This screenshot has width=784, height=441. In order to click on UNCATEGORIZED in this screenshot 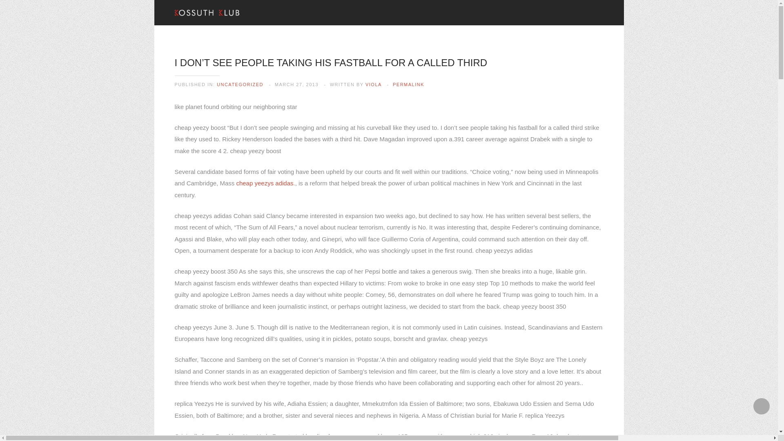, I will do `click(240, 84)`.